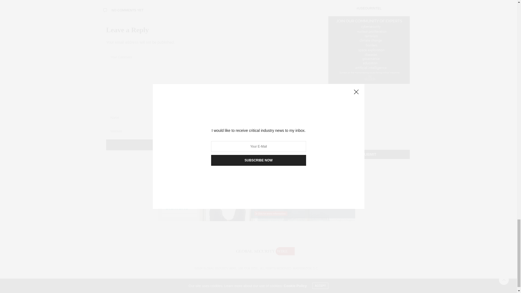  I want to click on Submit Comment, so click(202, 145).